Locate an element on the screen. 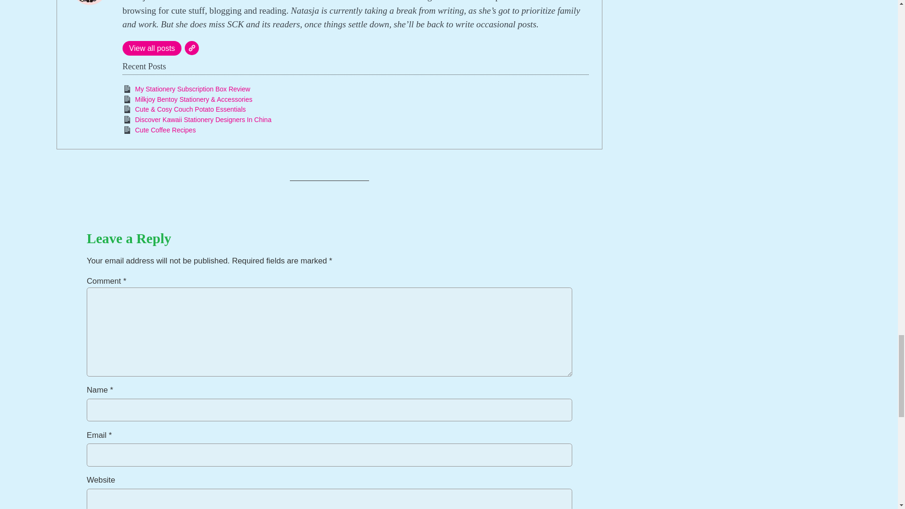 The image size is (905, 509). Cute Coffee Recipes is located at coordinates (165, 130).